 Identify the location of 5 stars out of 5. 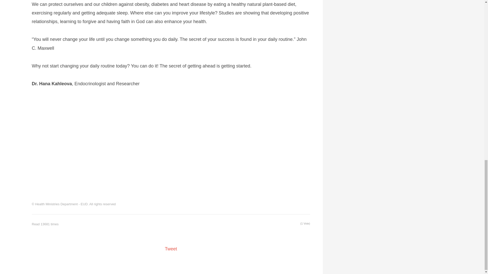
(282, 224).